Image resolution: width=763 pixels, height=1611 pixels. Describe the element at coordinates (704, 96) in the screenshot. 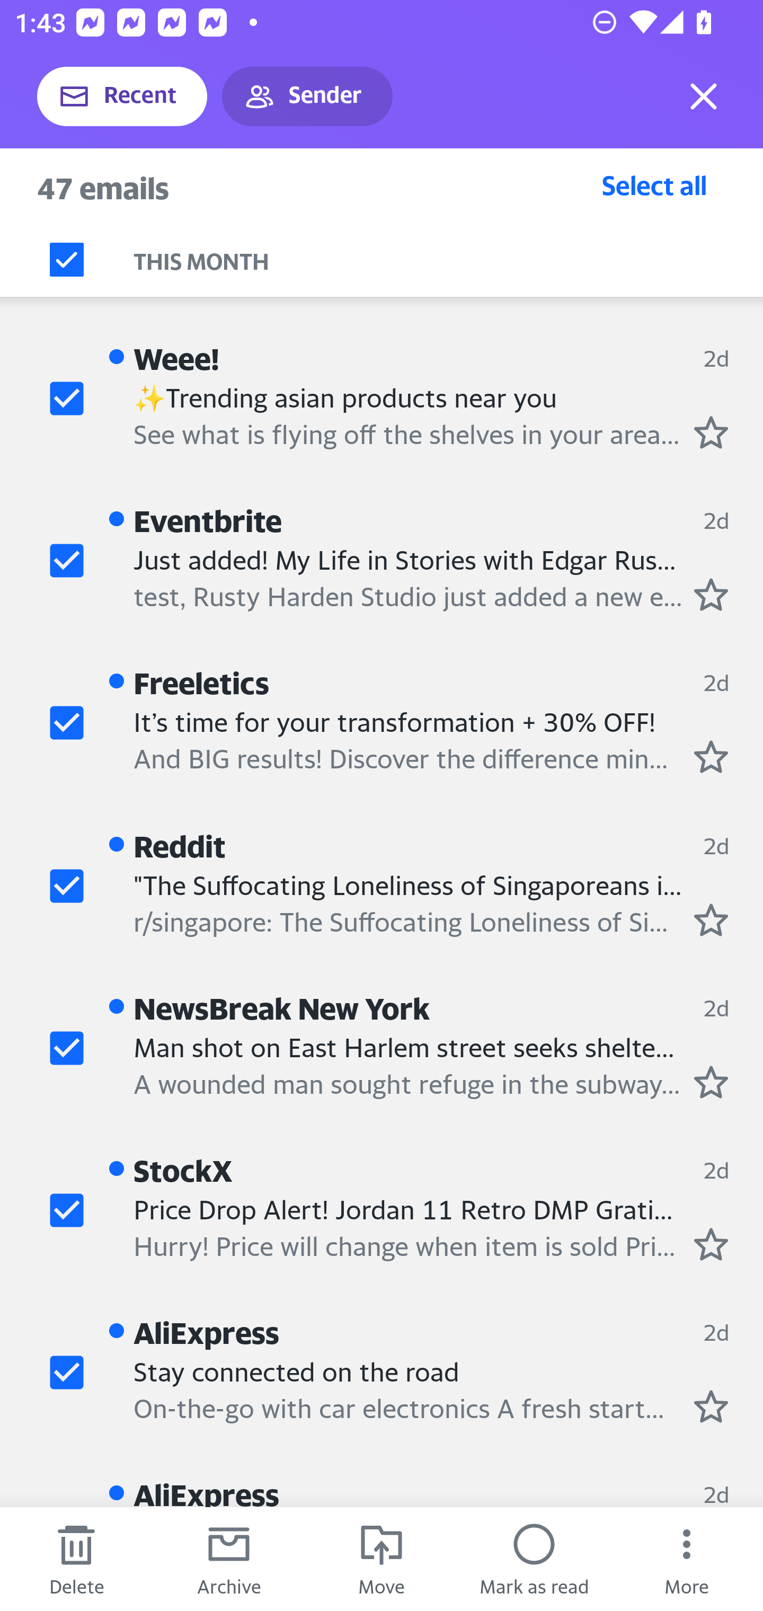

I see `Exit selection mode` at that location.